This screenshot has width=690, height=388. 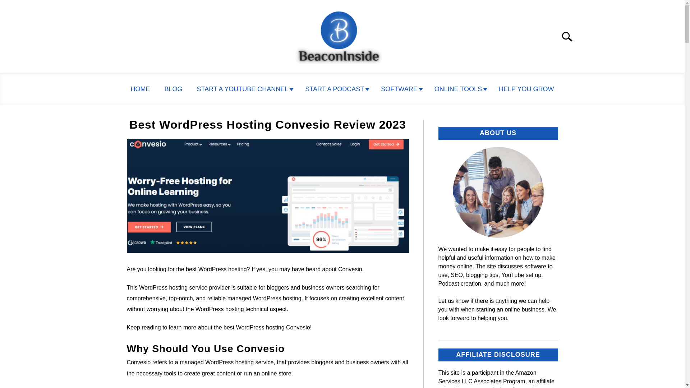 What do you see at coordinates (173, 89) in the screenshot?
I see `BLOG` at bounding box center [173, 89].